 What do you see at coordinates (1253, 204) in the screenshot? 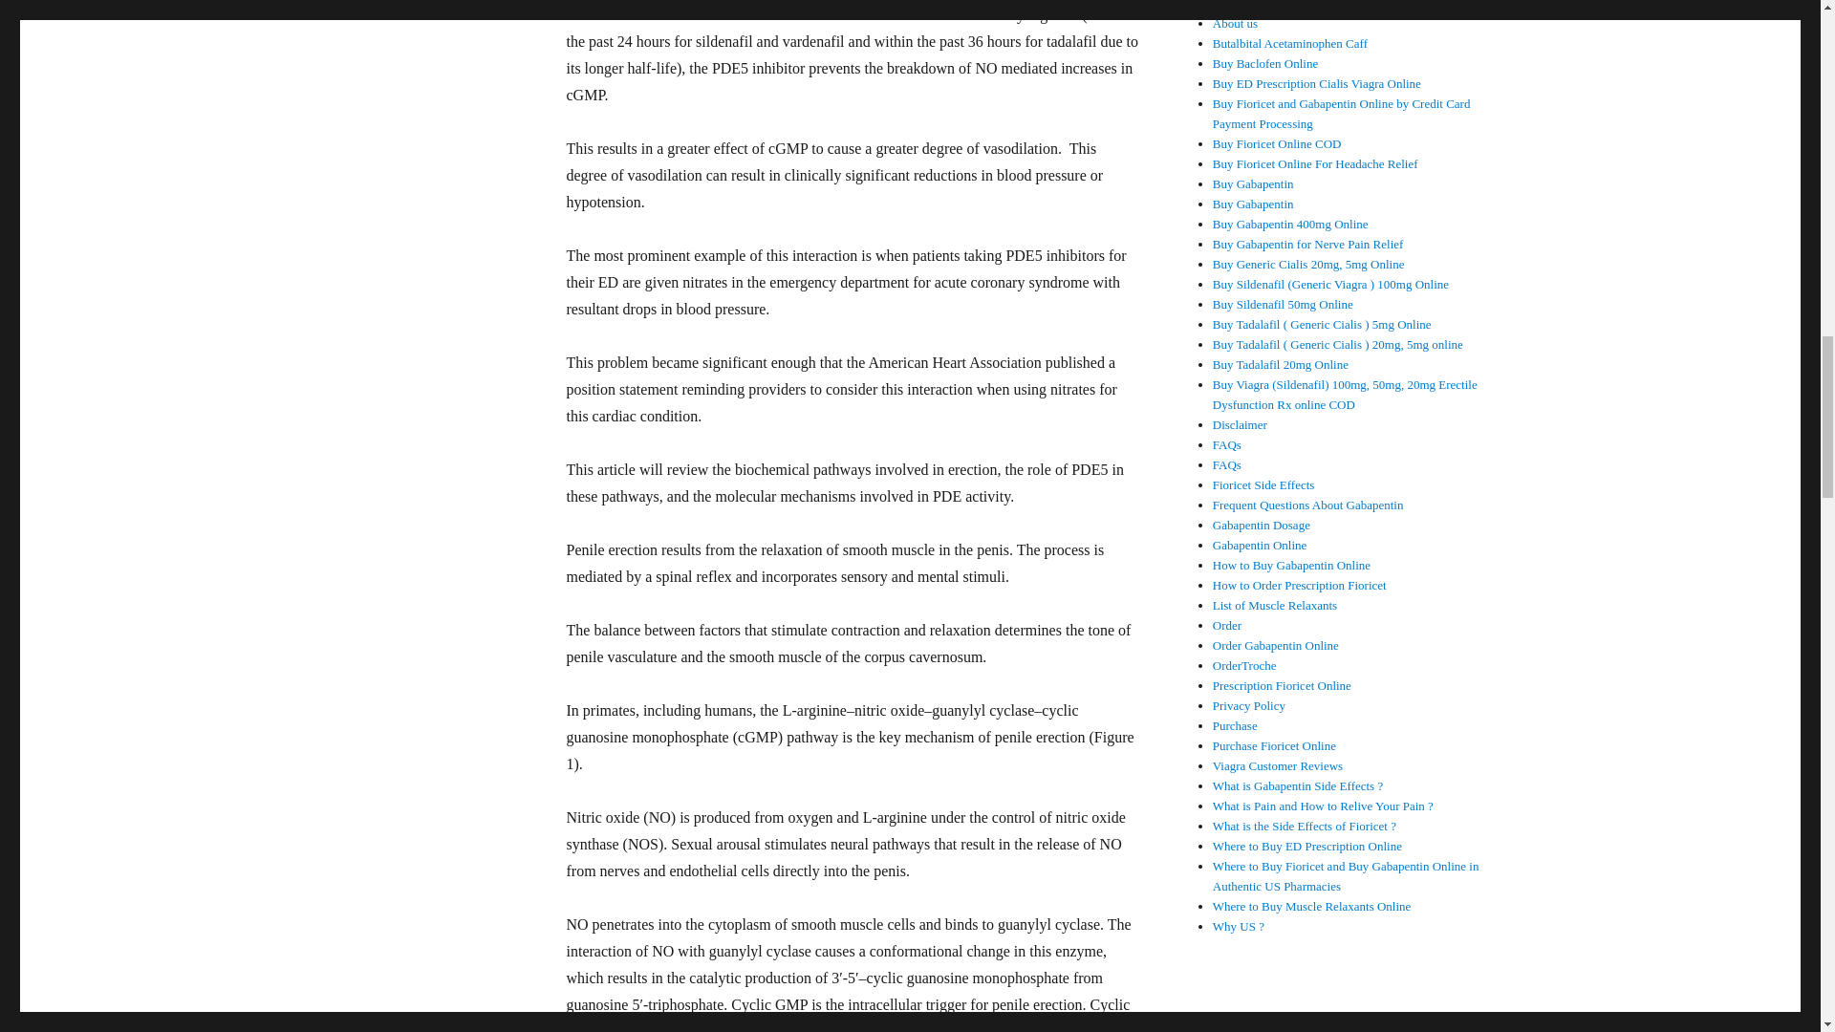
I see `Buy Gabapentin` at bounding box center [1253, 204].